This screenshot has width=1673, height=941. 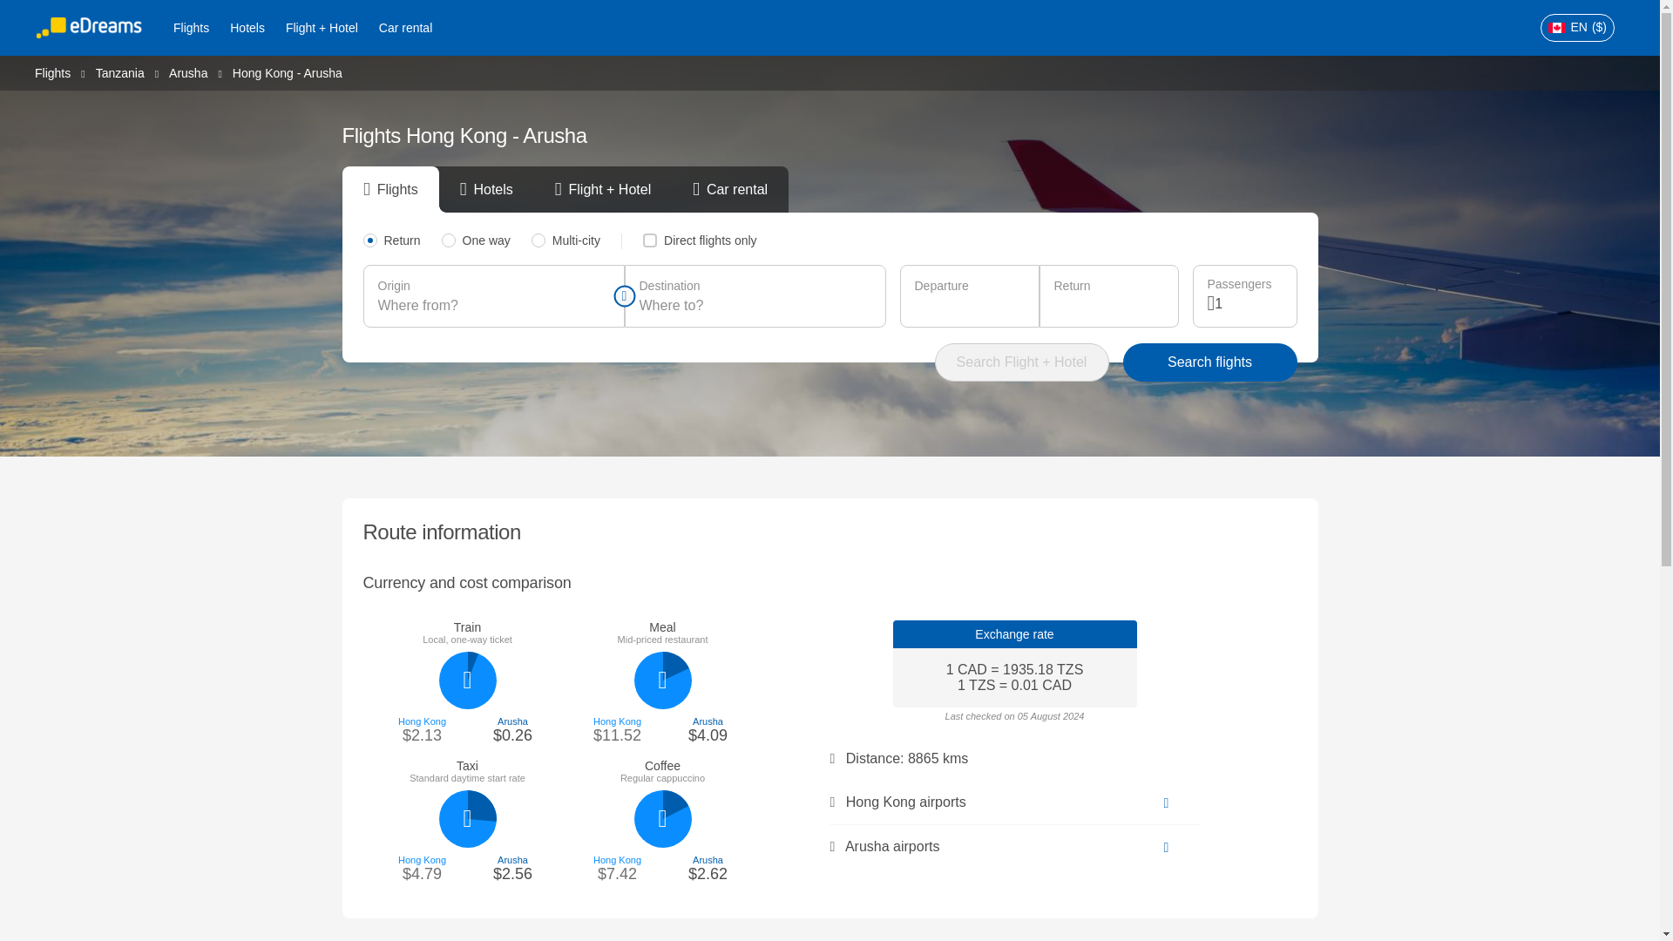 I want to click on Hong Kong - Arusha, so click(x=288, y=72).